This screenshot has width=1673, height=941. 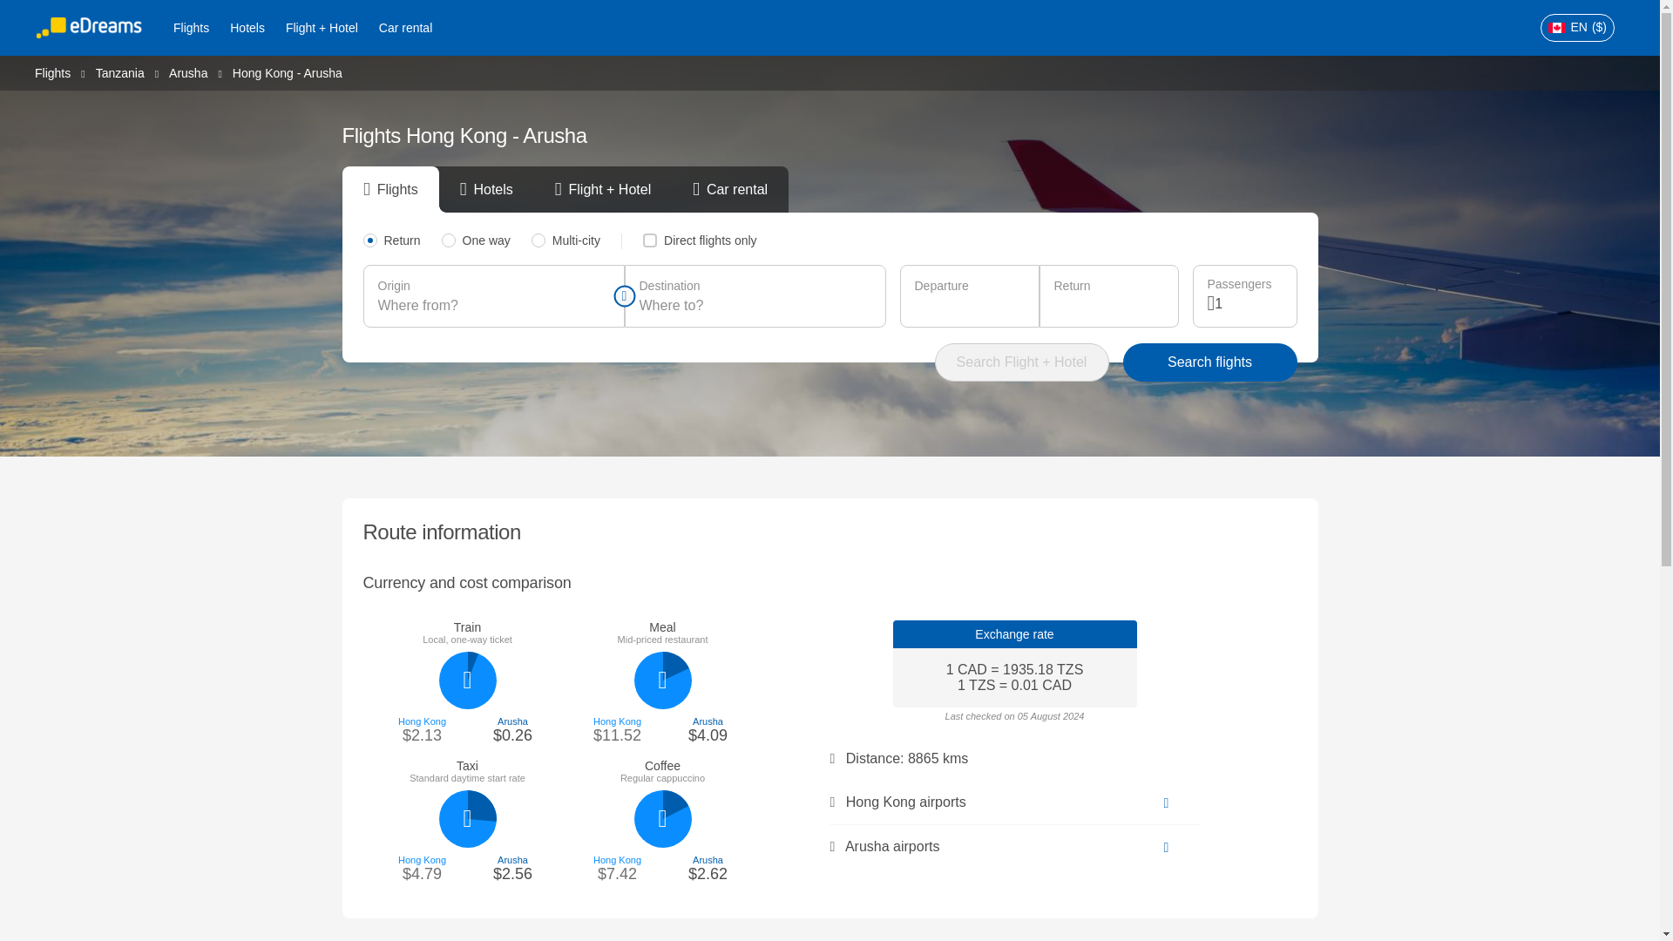 I want to click on Hong Kong - Arusha, so click(x=288, y=72).